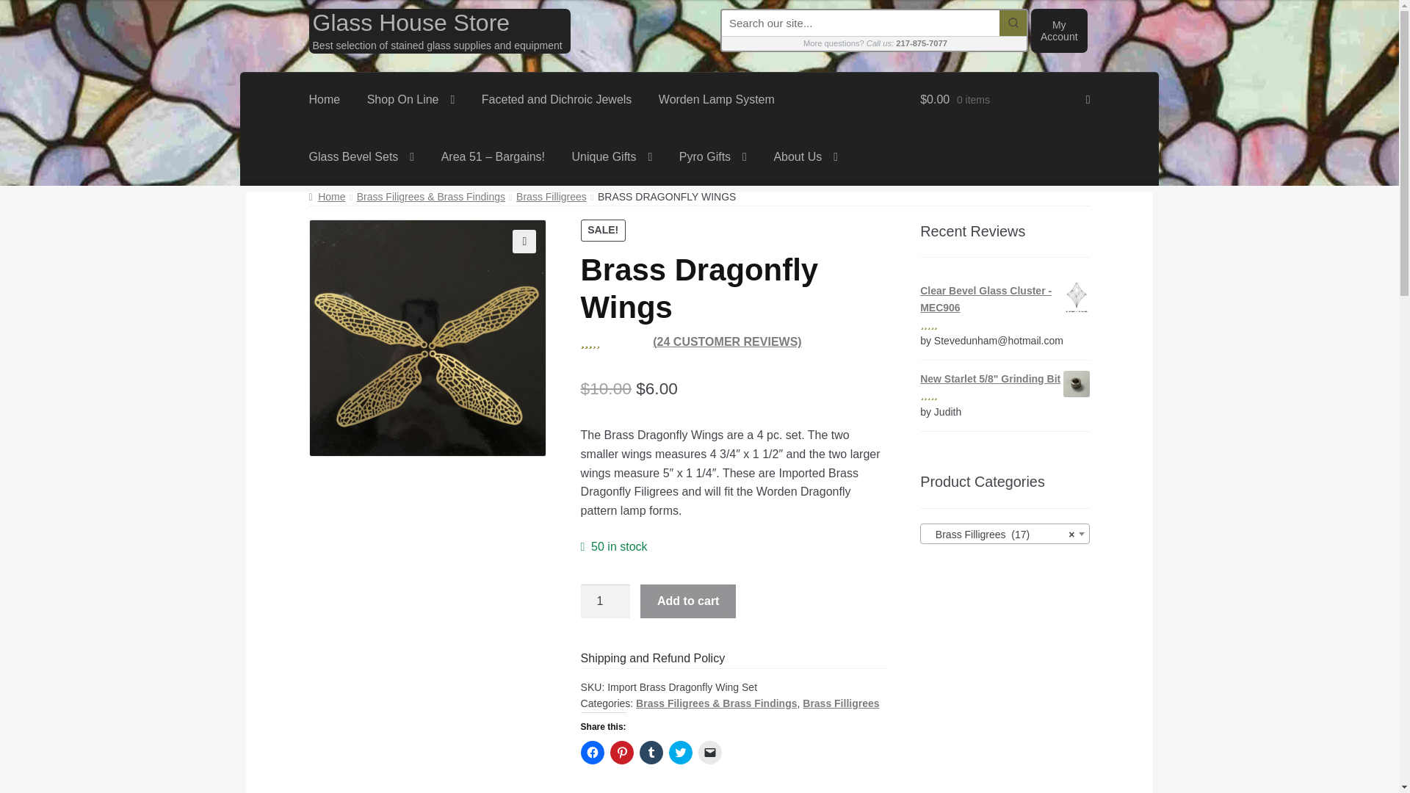  Describe the element at coordinates (325, 101) in the screenshot. I see `Home` at that location.